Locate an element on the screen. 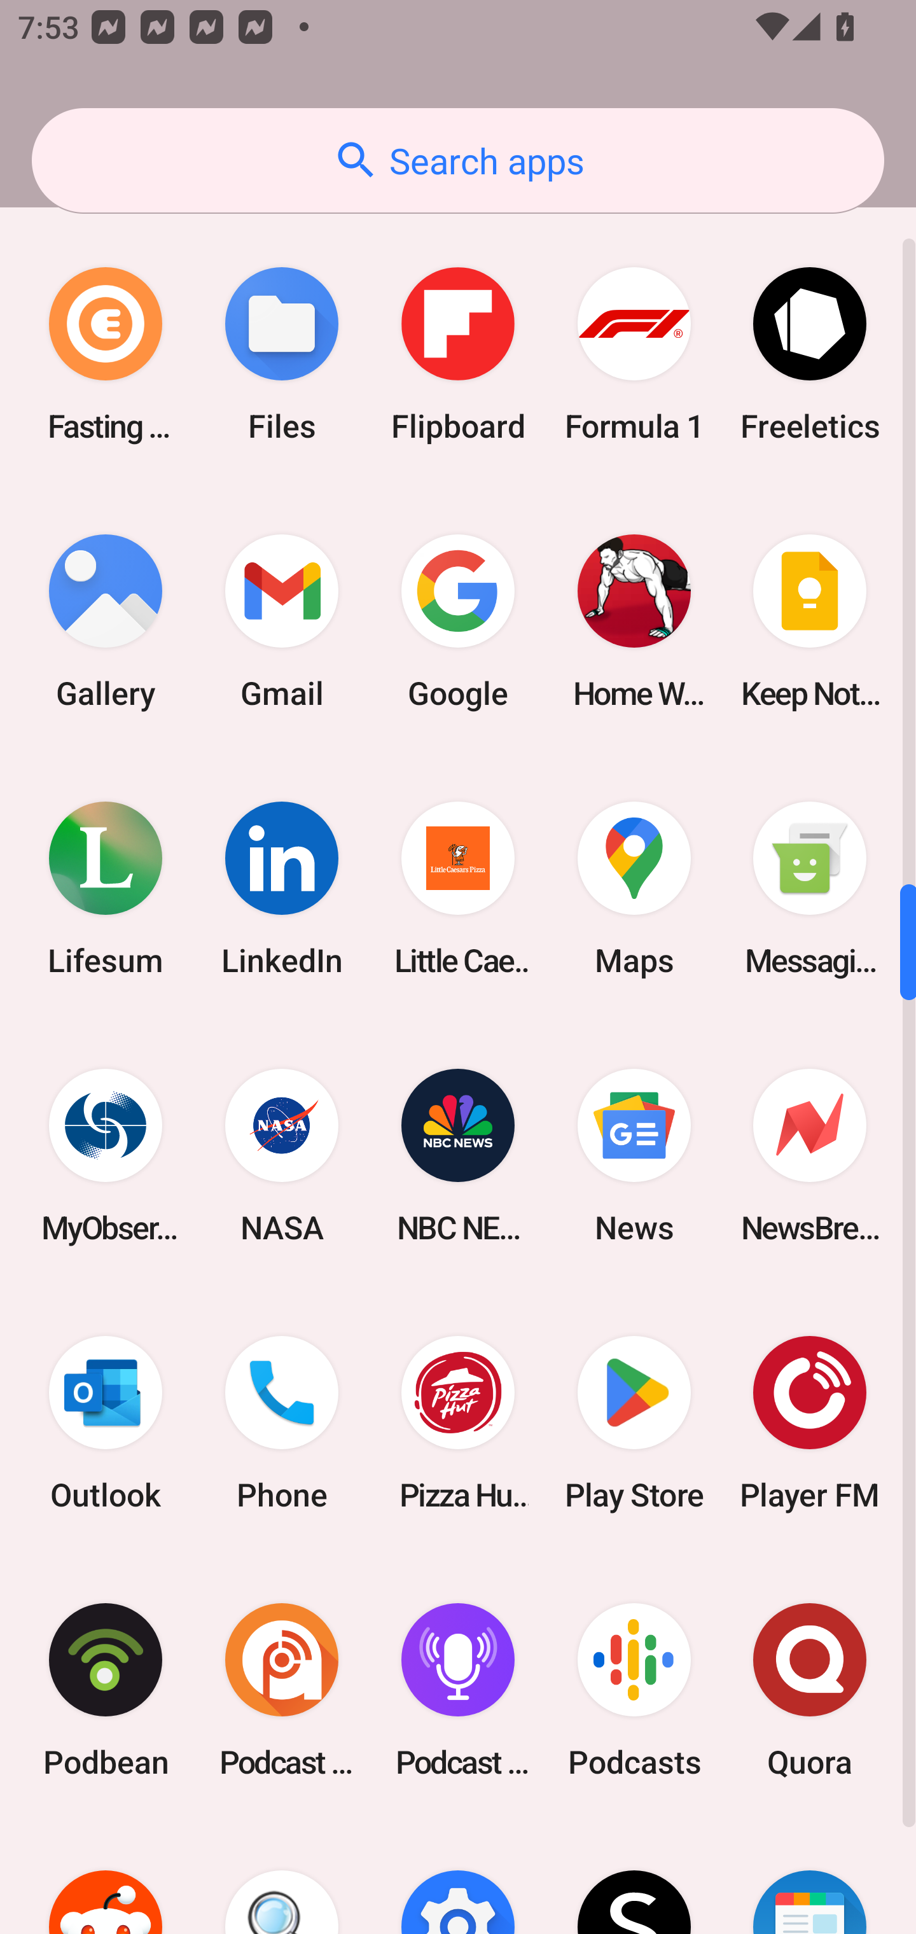  NASA is located at coordinates (282, 1157).